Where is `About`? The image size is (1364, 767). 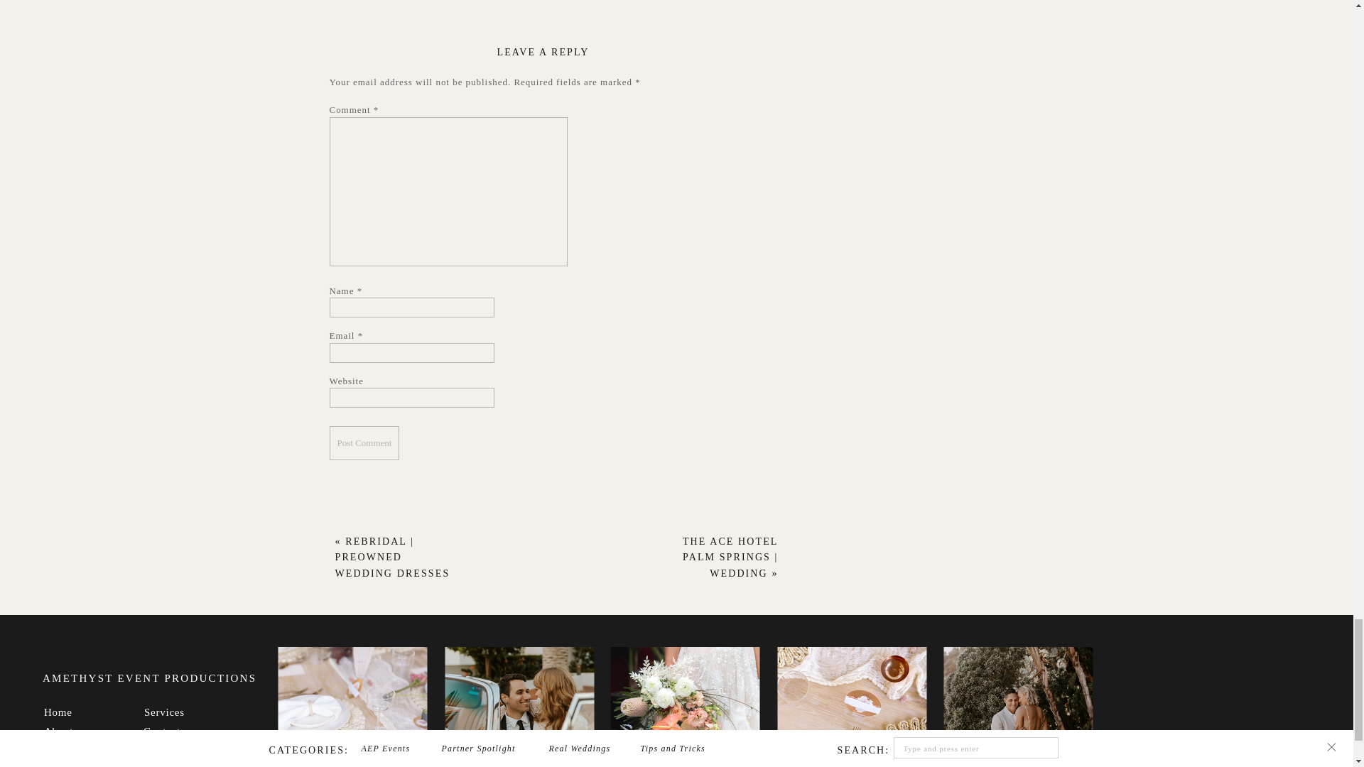 About is located at coordinates (77, 729).